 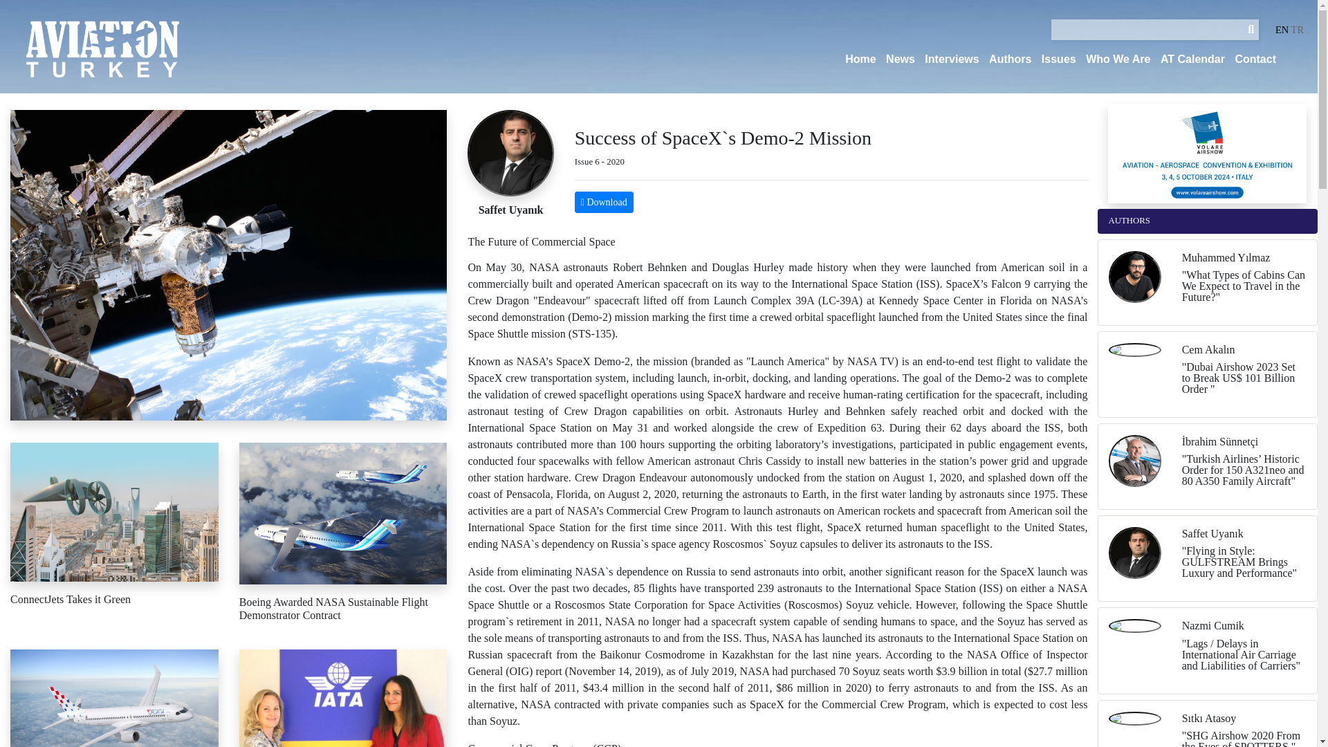 What do you see at coordinates (1192, 59) in the screenshot?
I see `AT Calendar` at bounding box center [1192, 59].